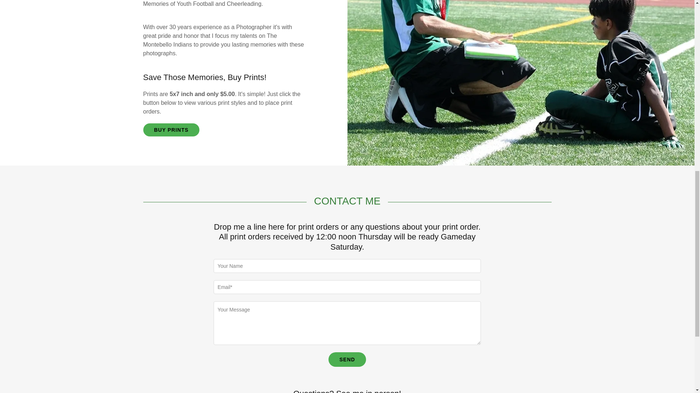 The image size is (700, 393). I want to click on BUY PRINTS, so click(171, 130).